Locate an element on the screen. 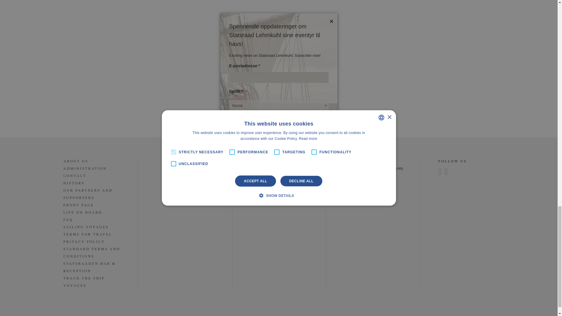  LIFE ON BOARD is located at coordinates (83, 212).